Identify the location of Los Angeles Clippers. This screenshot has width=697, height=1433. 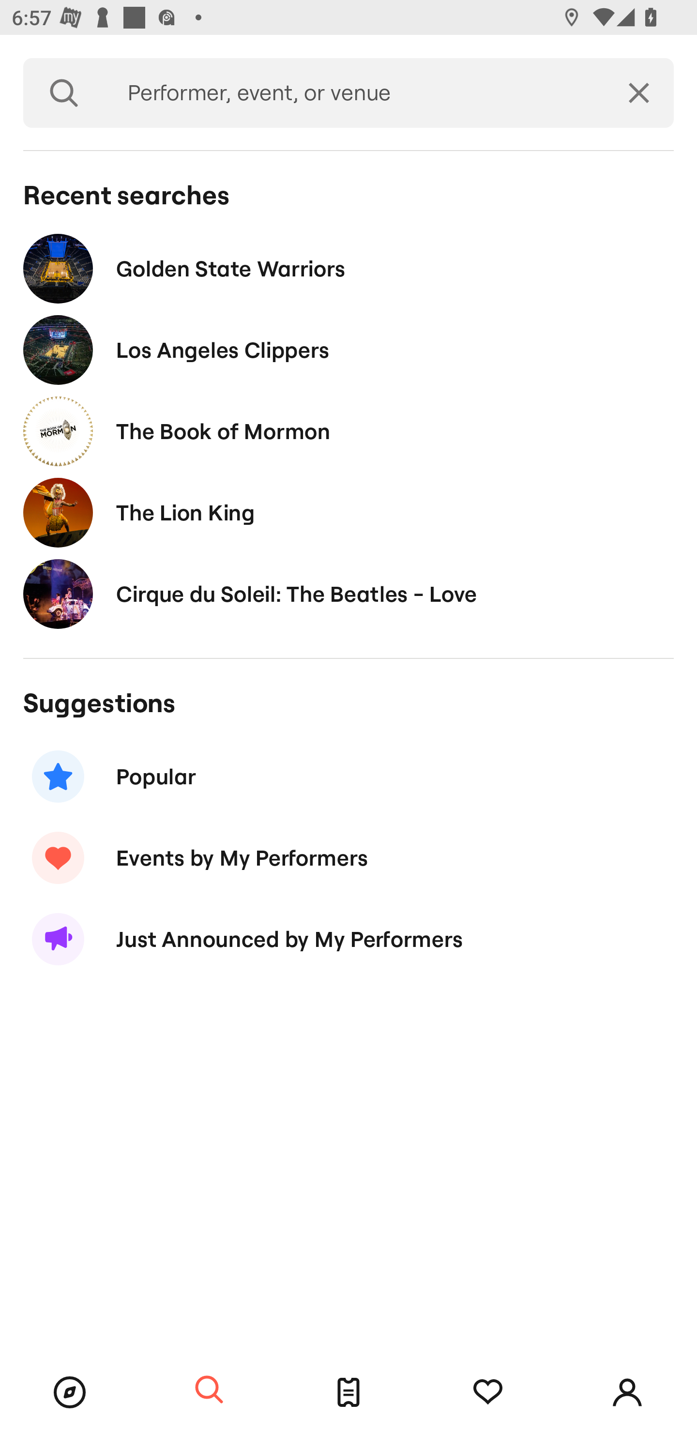
(348, 351).